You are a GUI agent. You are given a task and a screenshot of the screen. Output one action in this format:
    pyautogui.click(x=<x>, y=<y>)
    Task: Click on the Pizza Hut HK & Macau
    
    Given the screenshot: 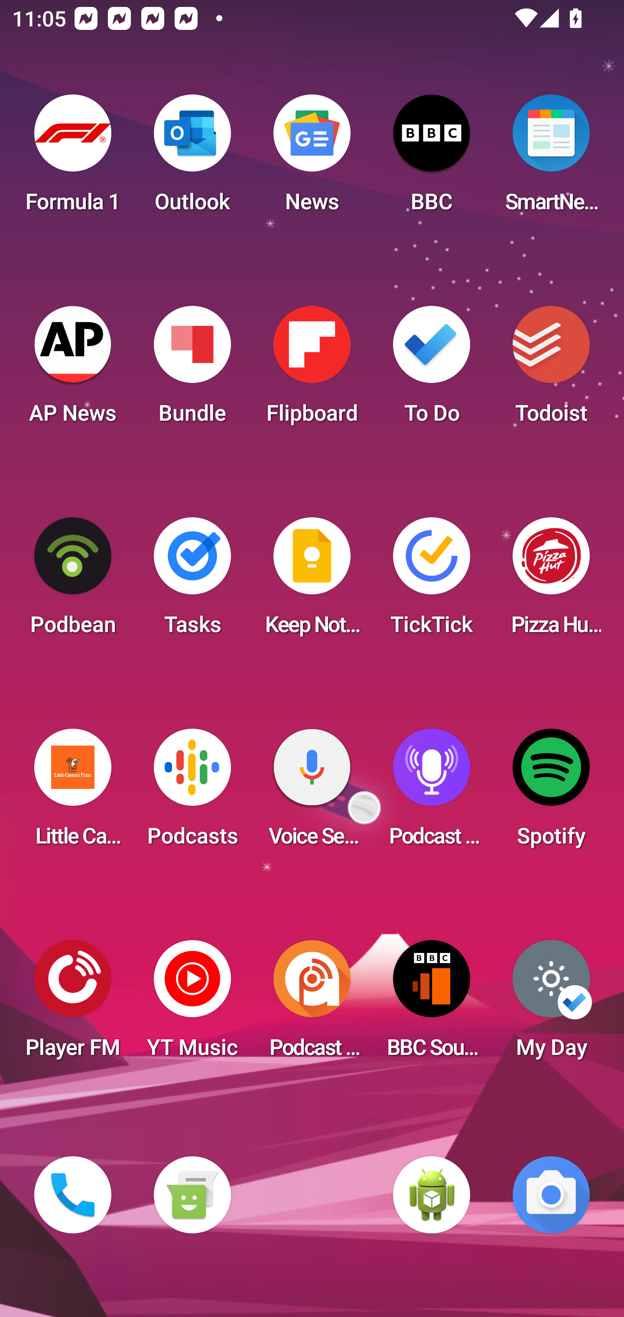 What is the action you would take?
    pyautogui.click(x=551, y=581)
    